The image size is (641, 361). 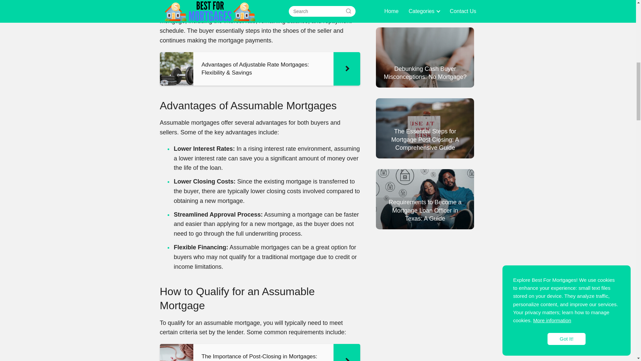 What do you see at coordinates (260, 352) in the screenshot?
I see `The Importance of Post-Closing in Mortgages: Explained` at bounding box center [260, 352].